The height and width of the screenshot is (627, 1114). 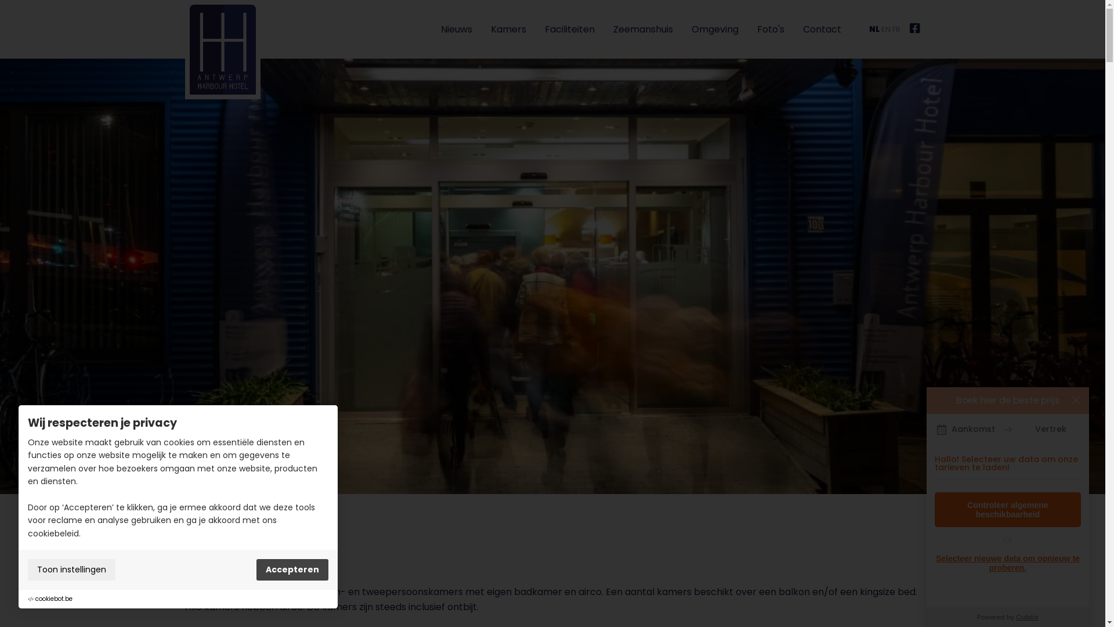 I want to click on Controleer algemene beschikbaarheid, so click(x=1008, y=510).